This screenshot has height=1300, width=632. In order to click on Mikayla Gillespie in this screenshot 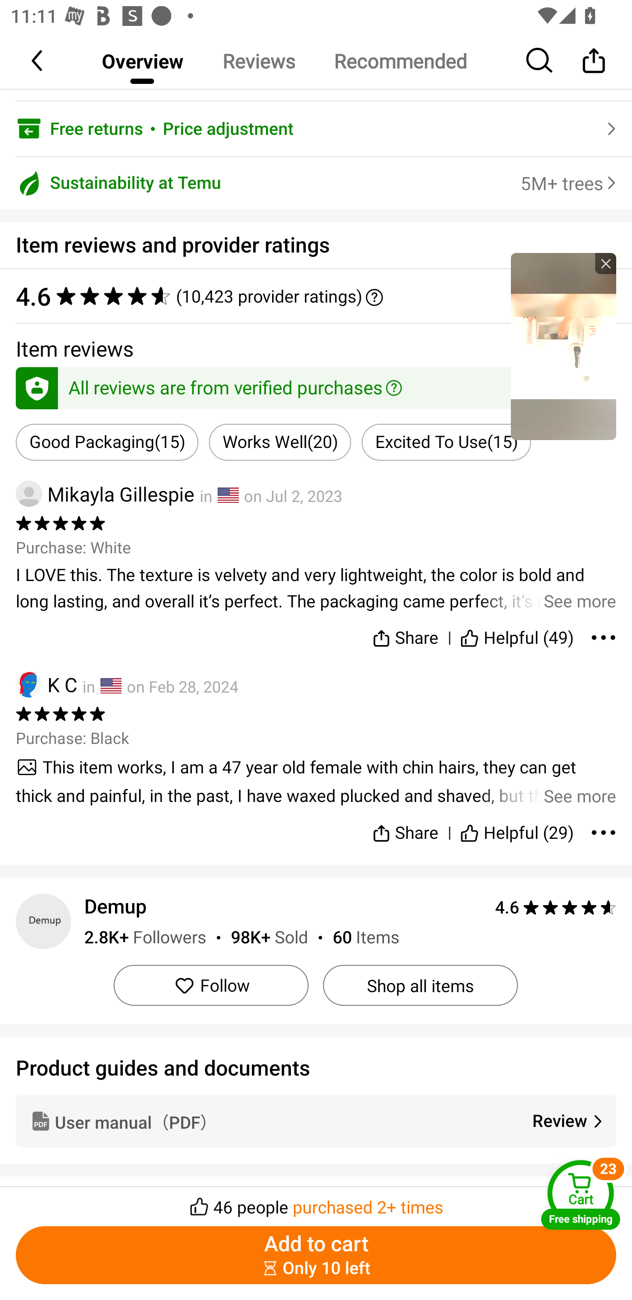, I will do `click(105, 494)`.